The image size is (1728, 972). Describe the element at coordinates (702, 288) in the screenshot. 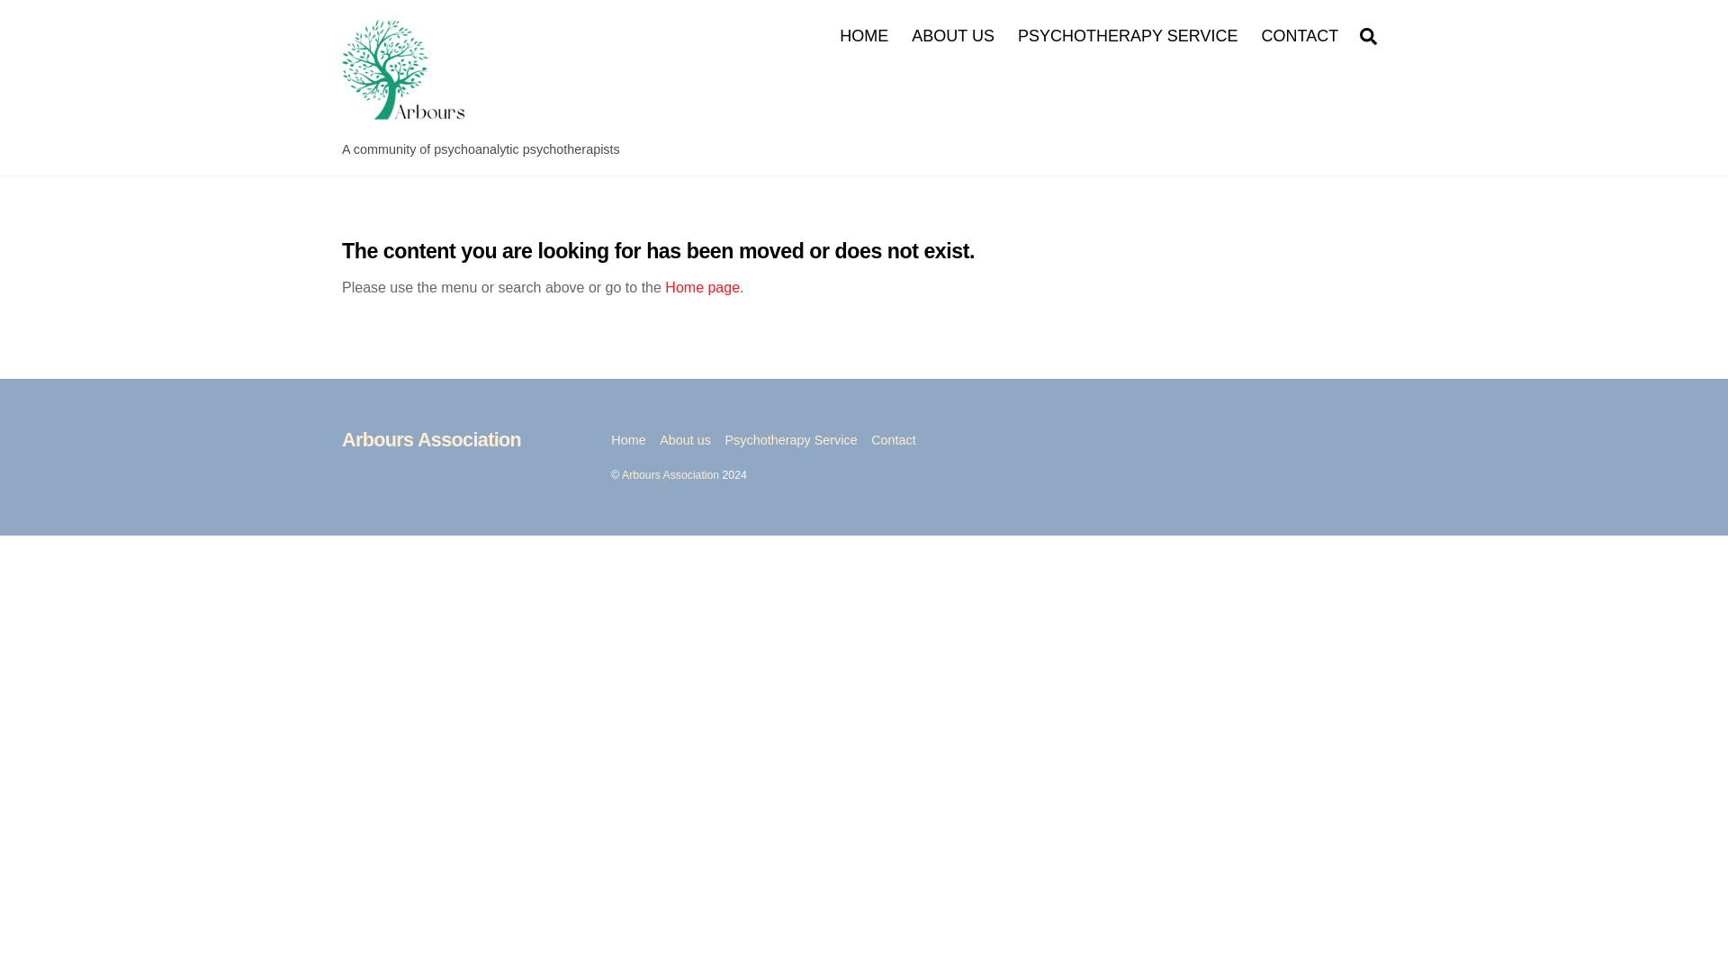

I see `HOME` at that location.